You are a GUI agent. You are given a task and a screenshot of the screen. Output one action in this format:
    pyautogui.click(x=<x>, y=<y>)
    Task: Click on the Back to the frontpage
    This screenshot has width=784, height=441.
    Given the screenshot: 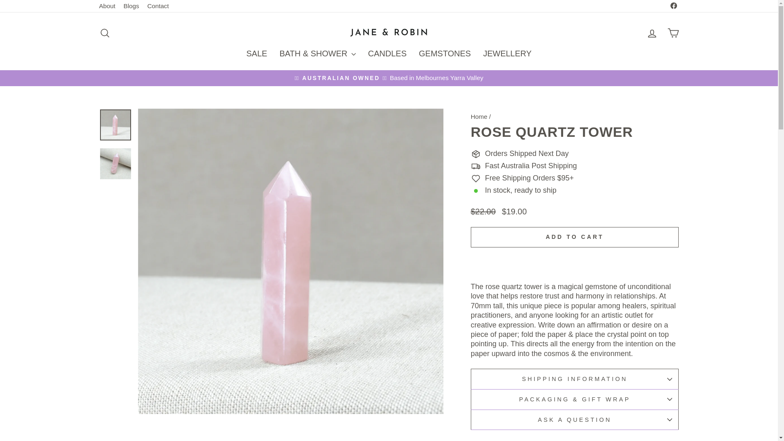 What is the action you would take?
    pyautogui.click(x=652, y=33)
    